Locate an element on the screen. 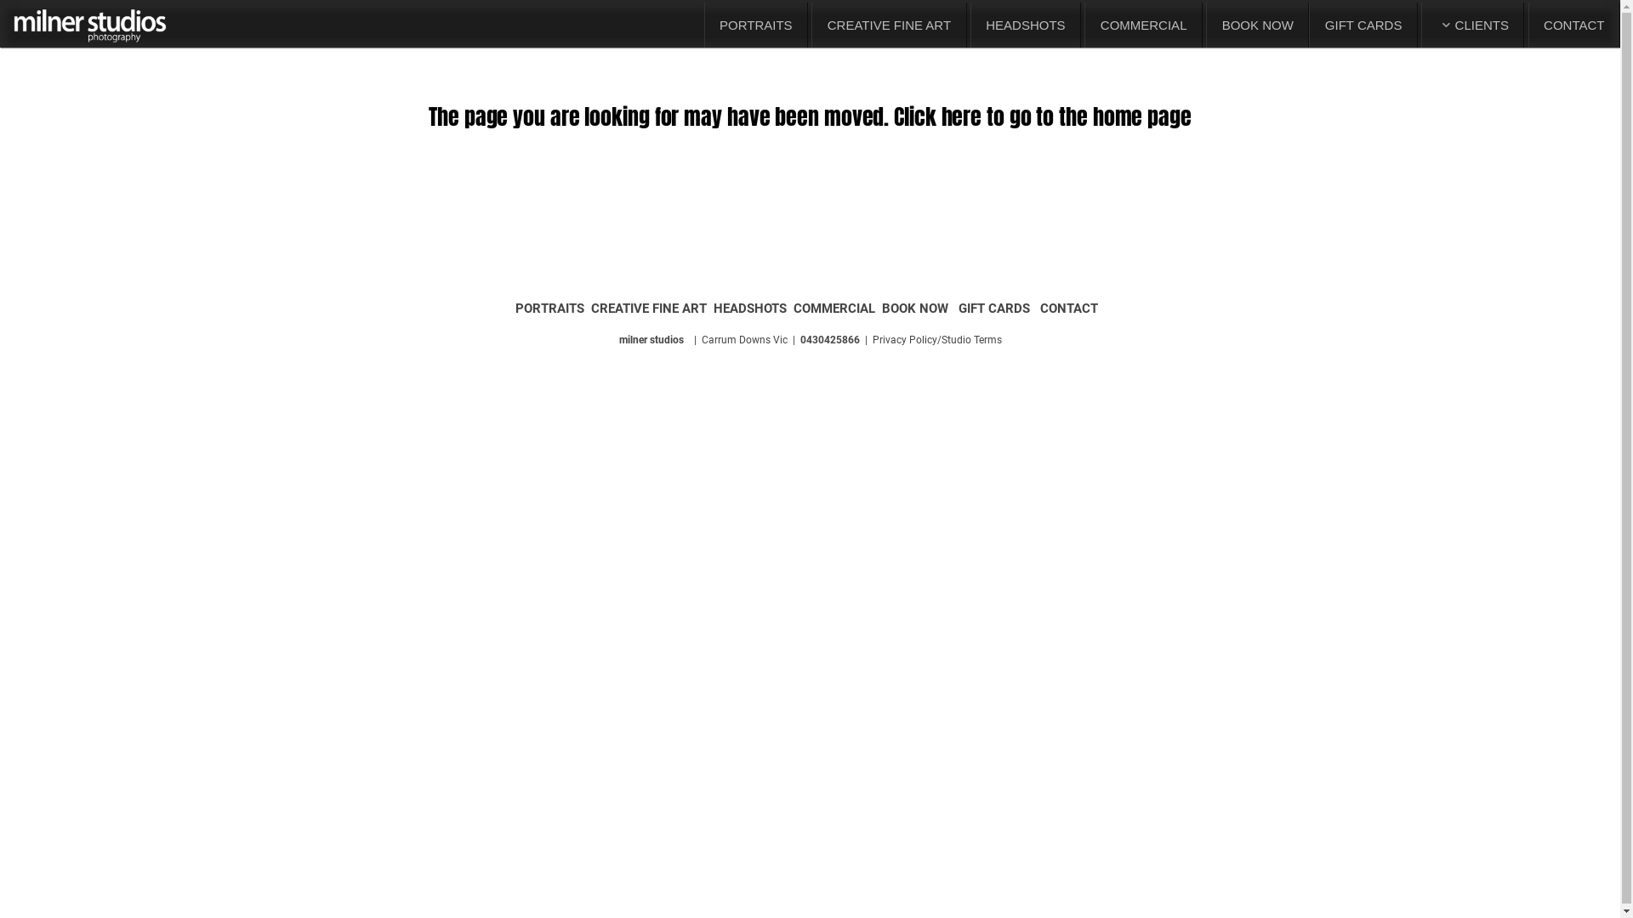  HEADSHOTS is located at coordinates (1026, 25).